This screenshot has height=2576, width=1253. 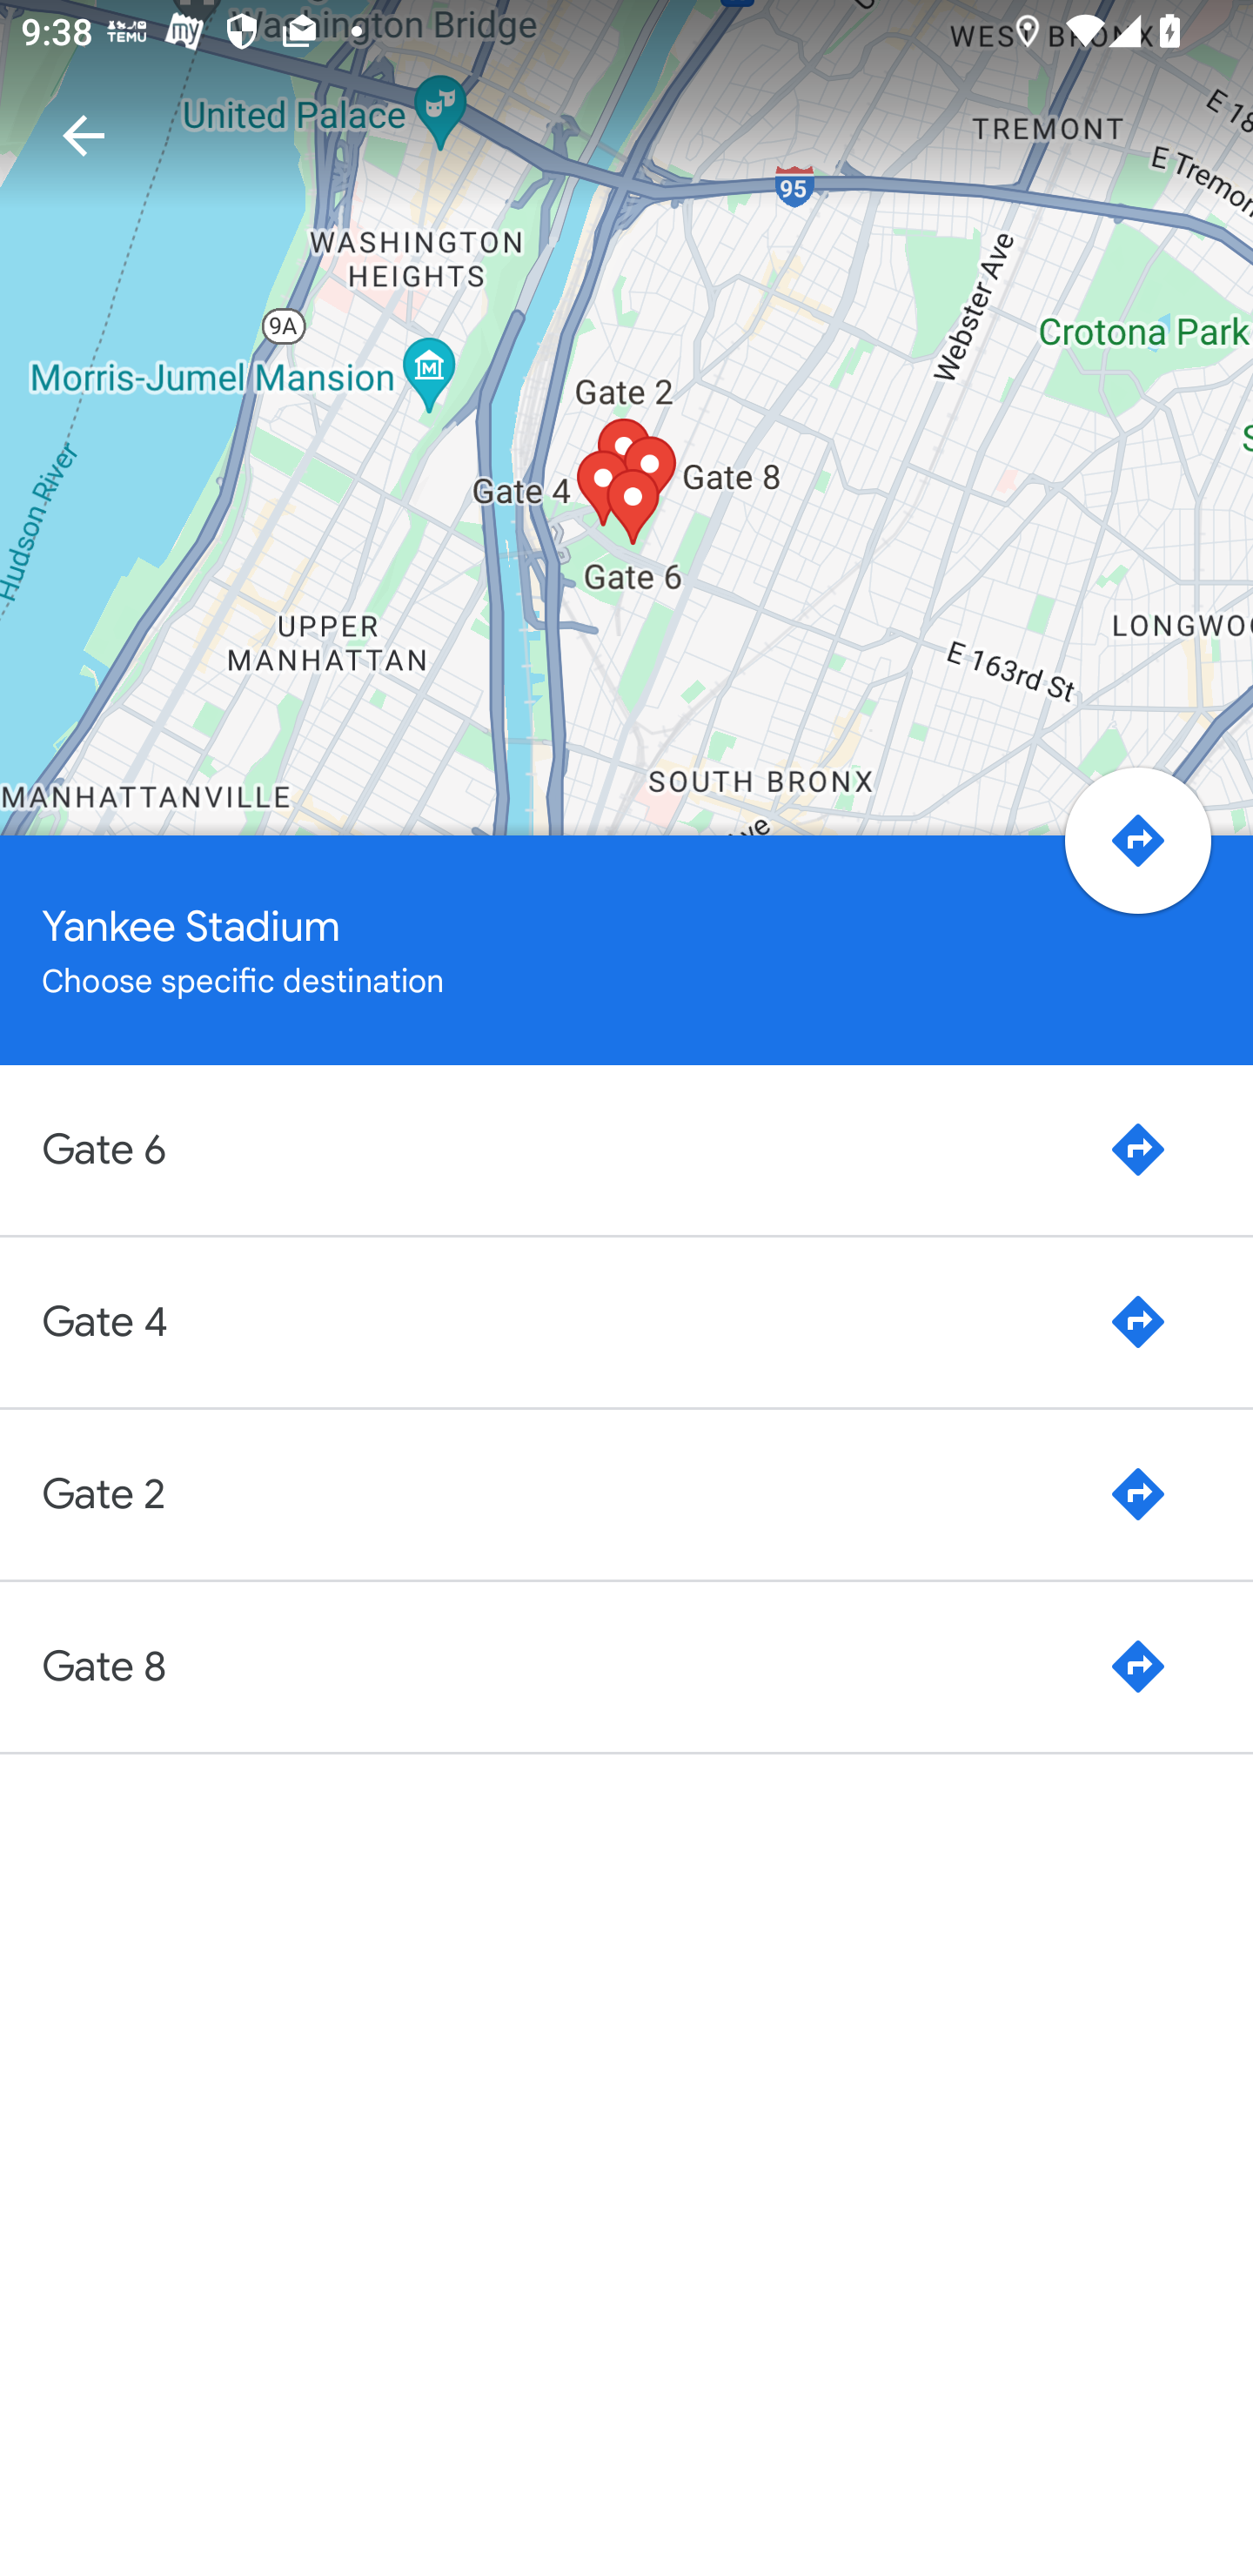 I want to click on Navigate up, so click(x=84, y=134).